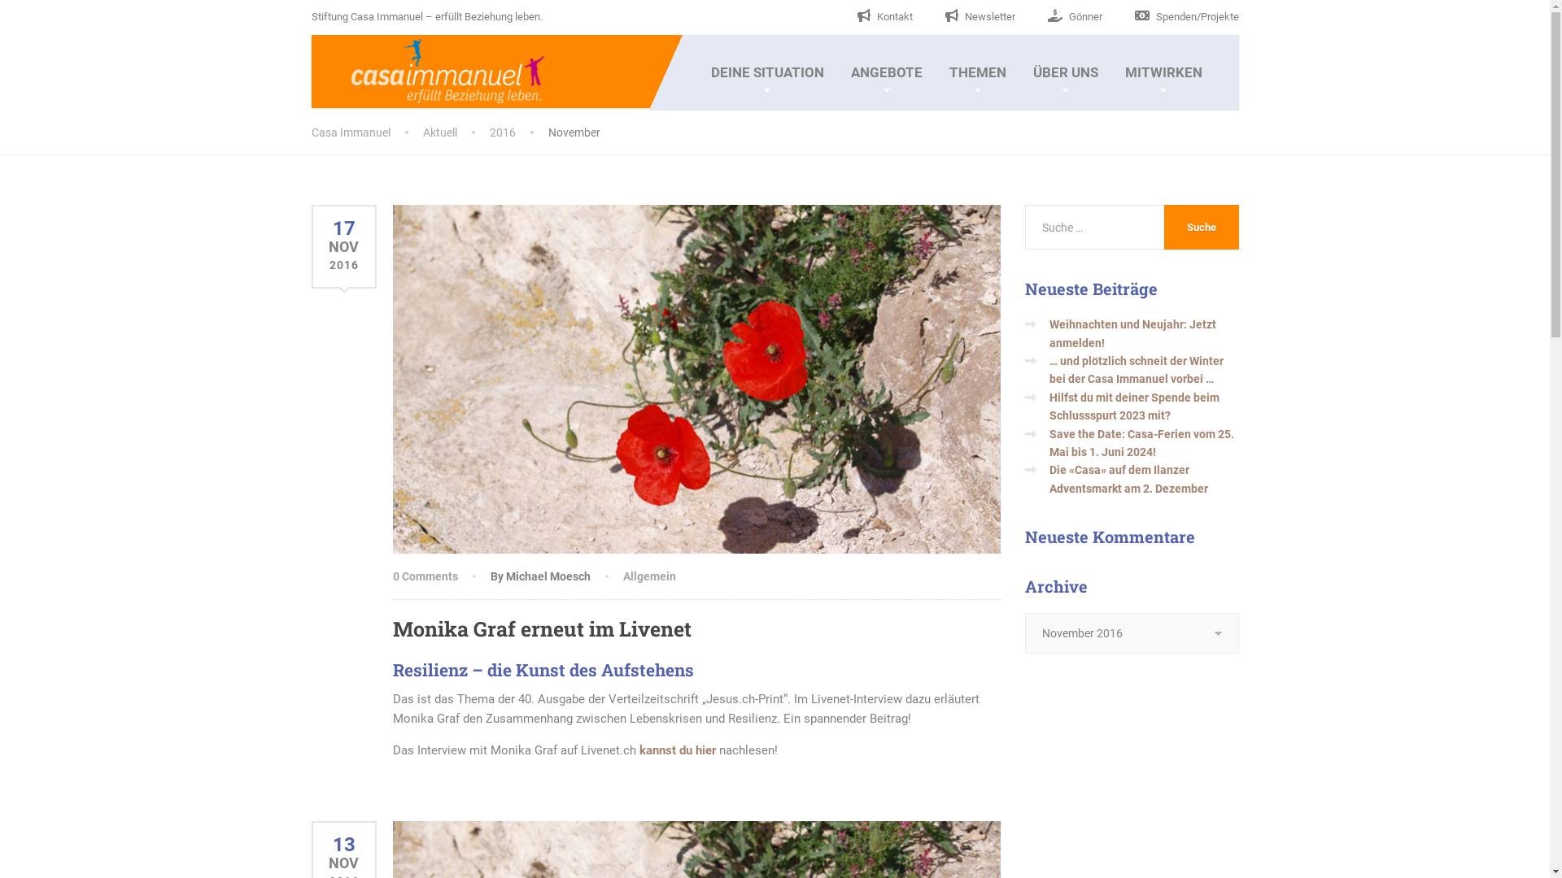  What do you see at coordinates (678, 750) in the screenshot?
I see `kannst du hier` at bounding box center [678, 750].